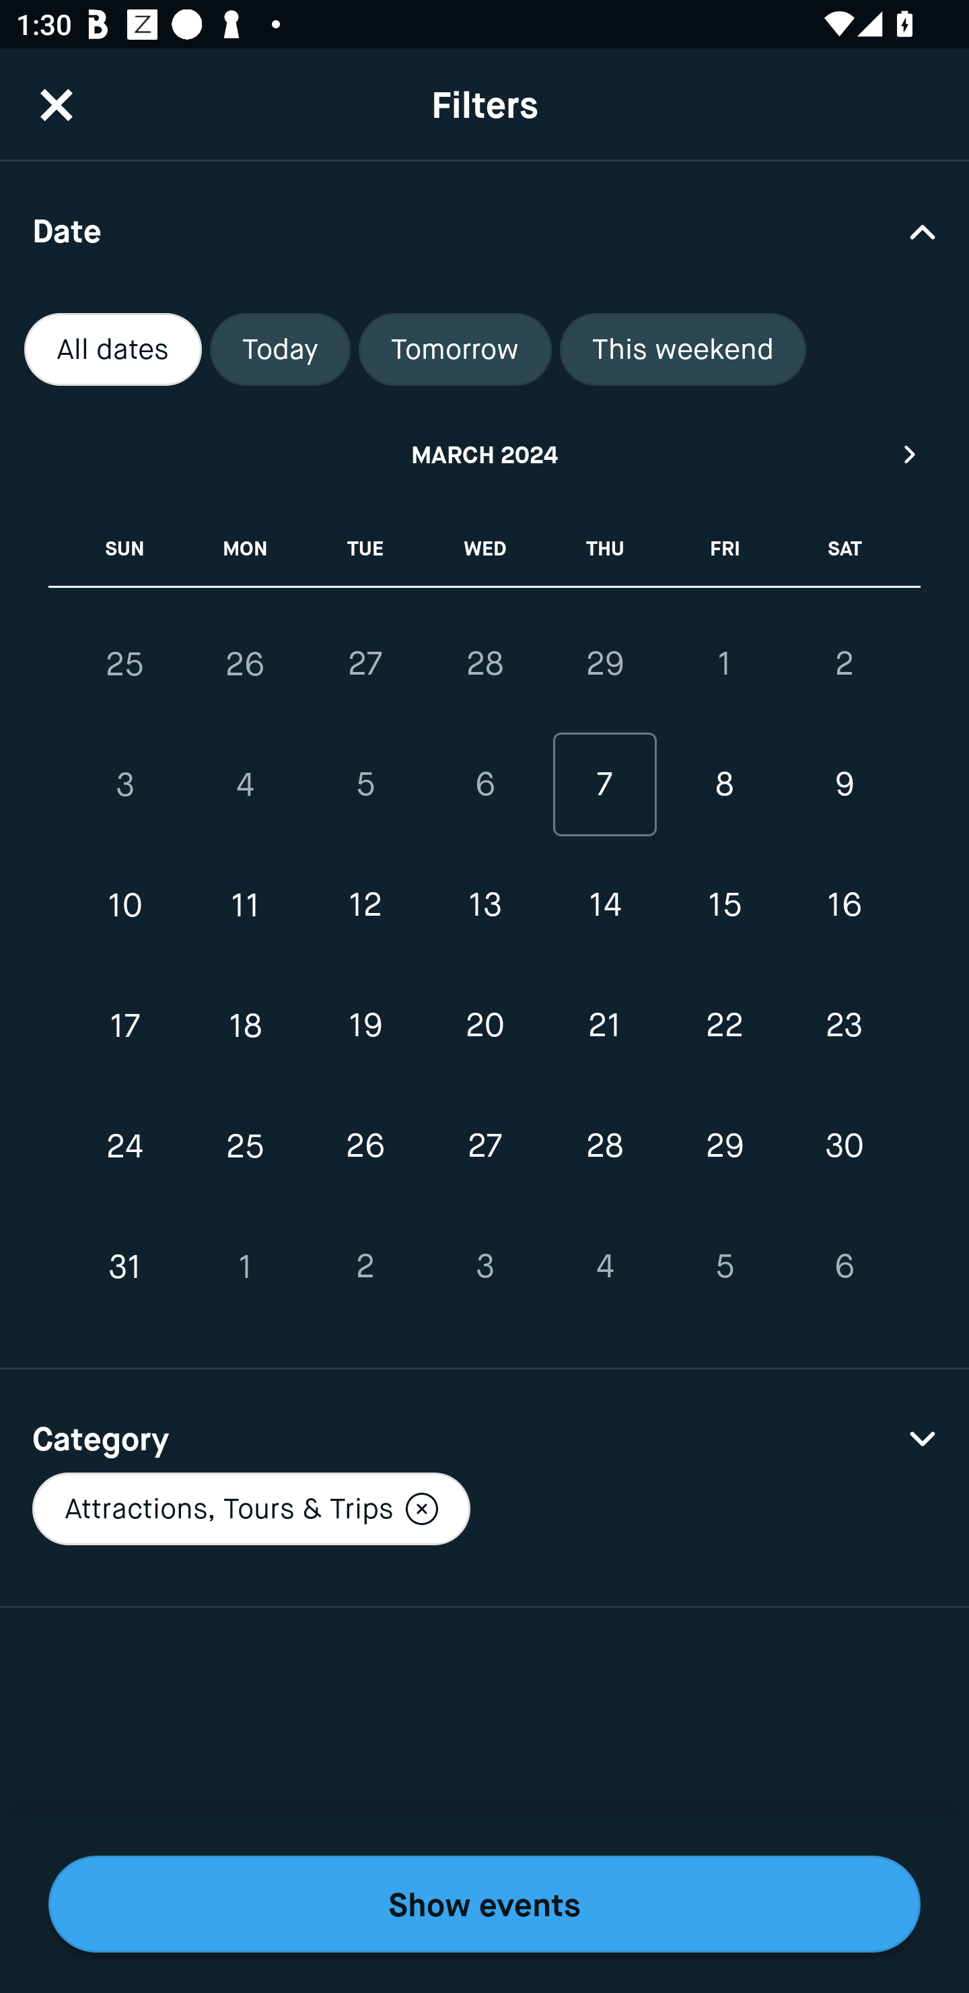 This screenshot has width=969, height=1993. I want to click on 27, so click(365, 663).